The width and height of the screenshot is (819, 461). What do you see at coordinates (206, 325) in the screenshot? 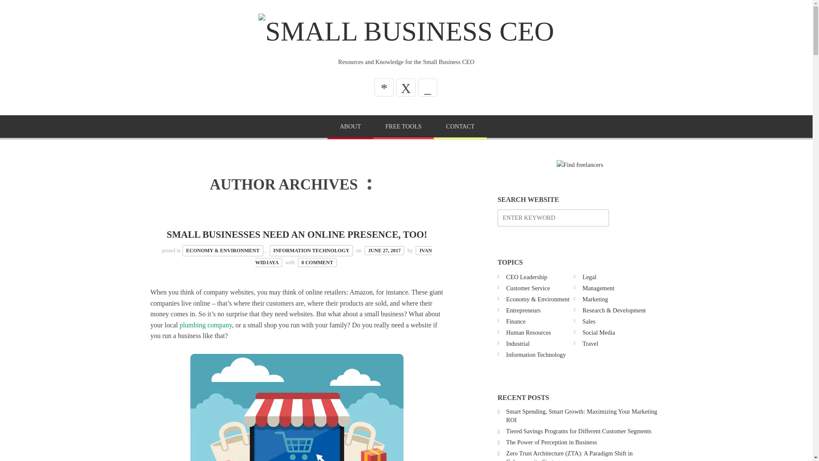
I see `plumbing company` at bounding box center [206, 325].